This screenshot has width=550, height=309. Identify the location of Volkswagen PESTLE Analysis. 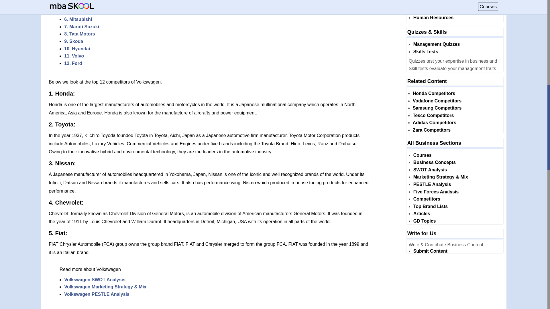
(97, 294).